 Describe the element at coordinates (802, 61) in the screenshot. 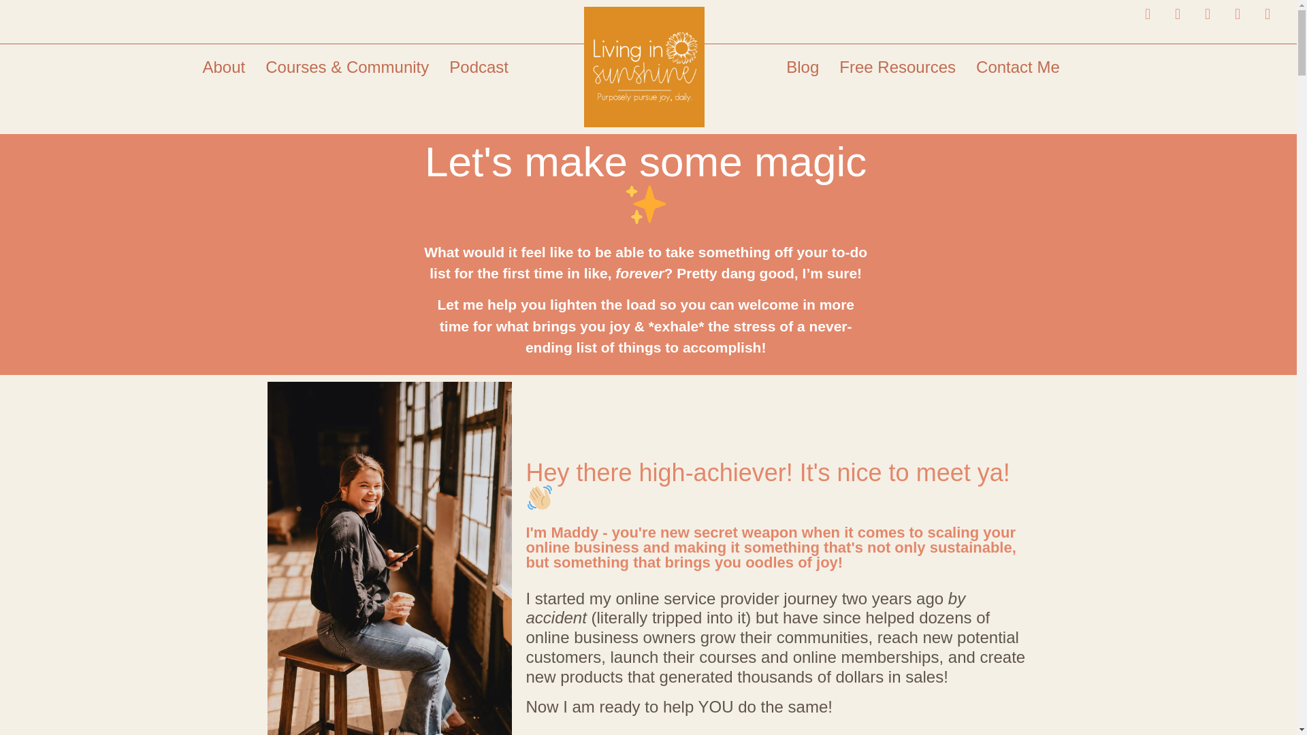

I see `Blog` at that location.